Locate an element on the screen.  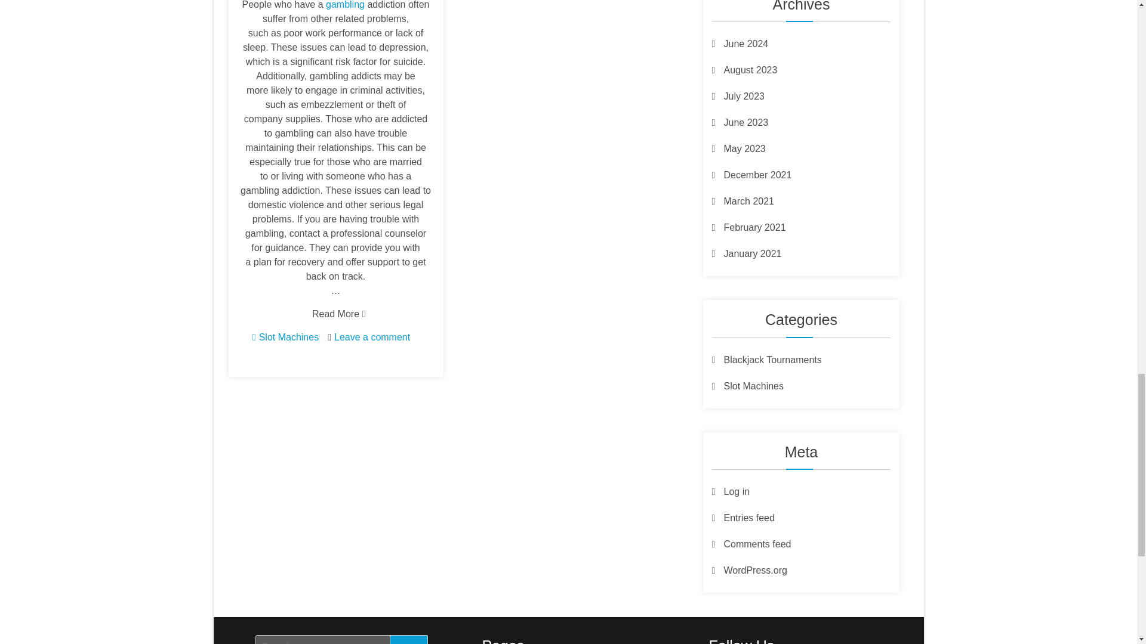
gambling is located at coordinates (345, 5).